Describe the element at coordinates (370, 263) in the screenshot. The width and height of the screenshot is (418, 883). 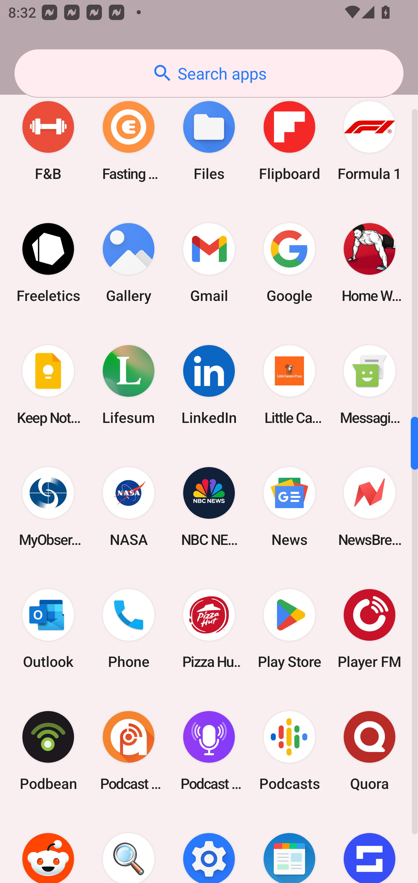
I see `Home Workout` at that location.